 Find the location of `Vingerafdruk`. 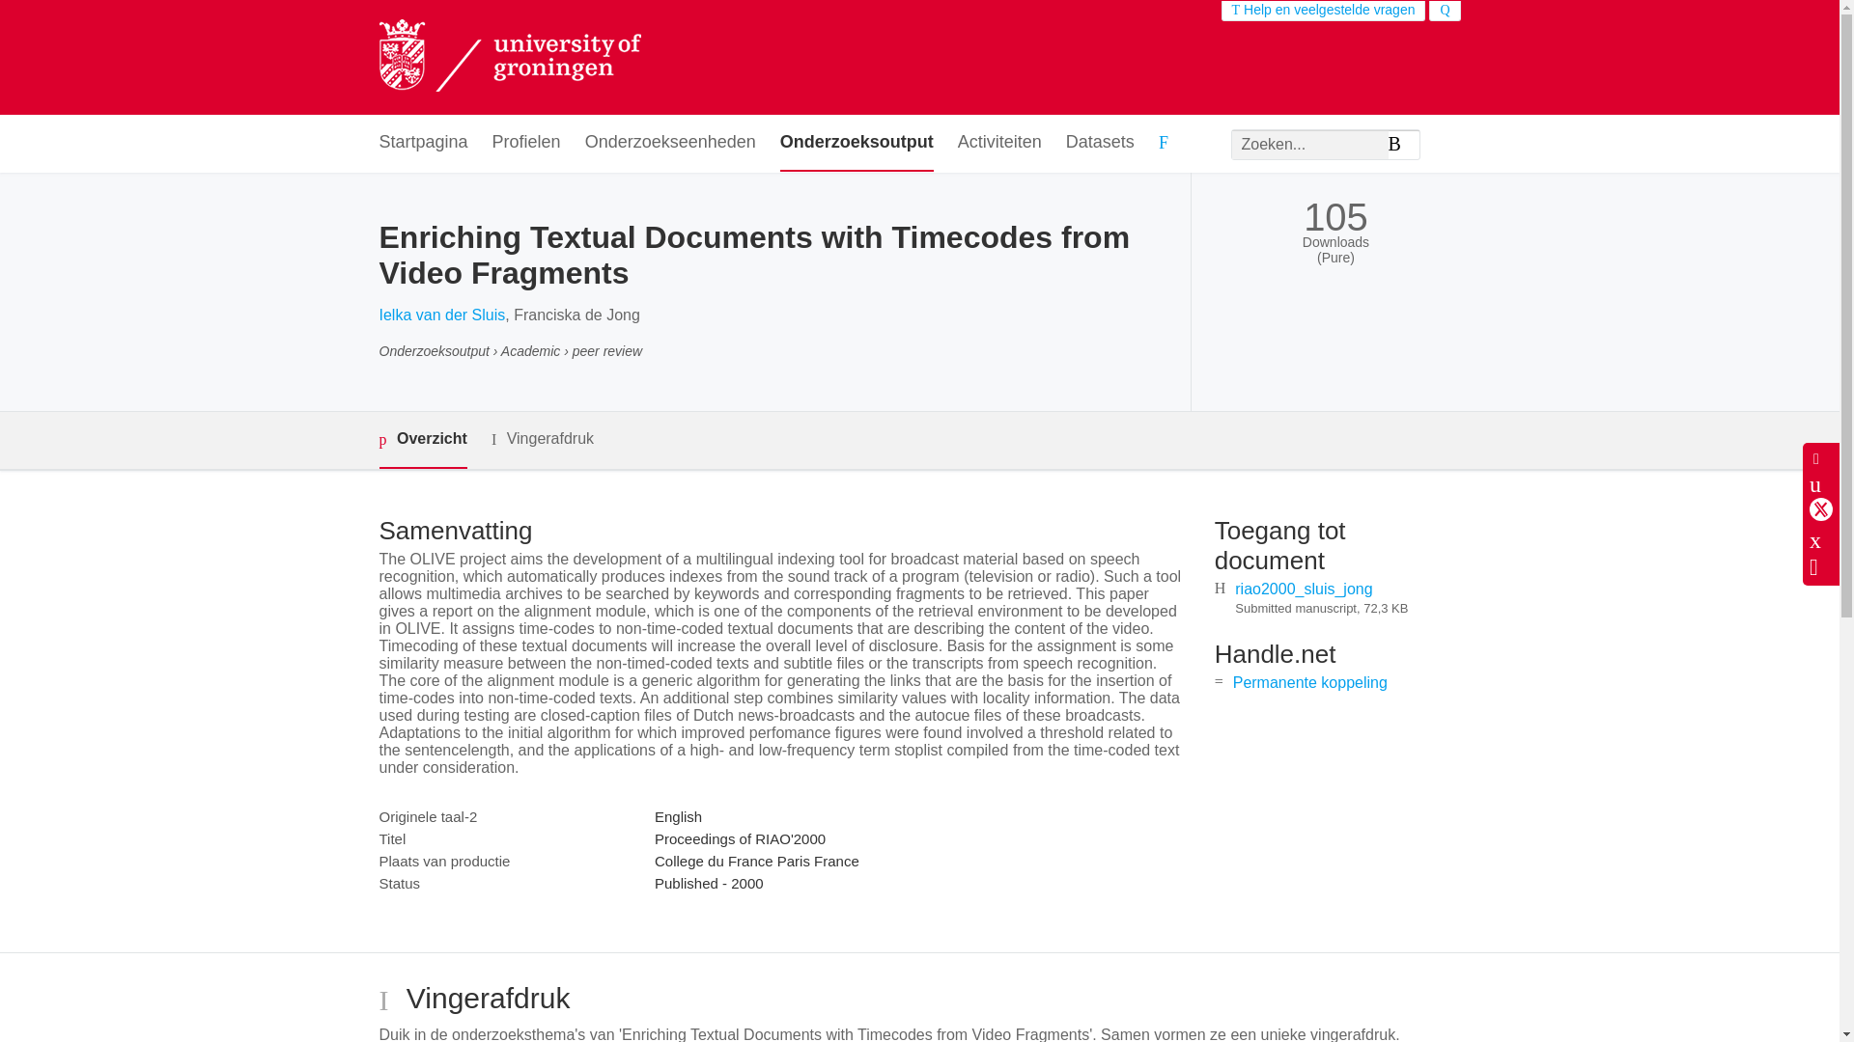

Vingerafdruk is located at coordinates (542, 438).